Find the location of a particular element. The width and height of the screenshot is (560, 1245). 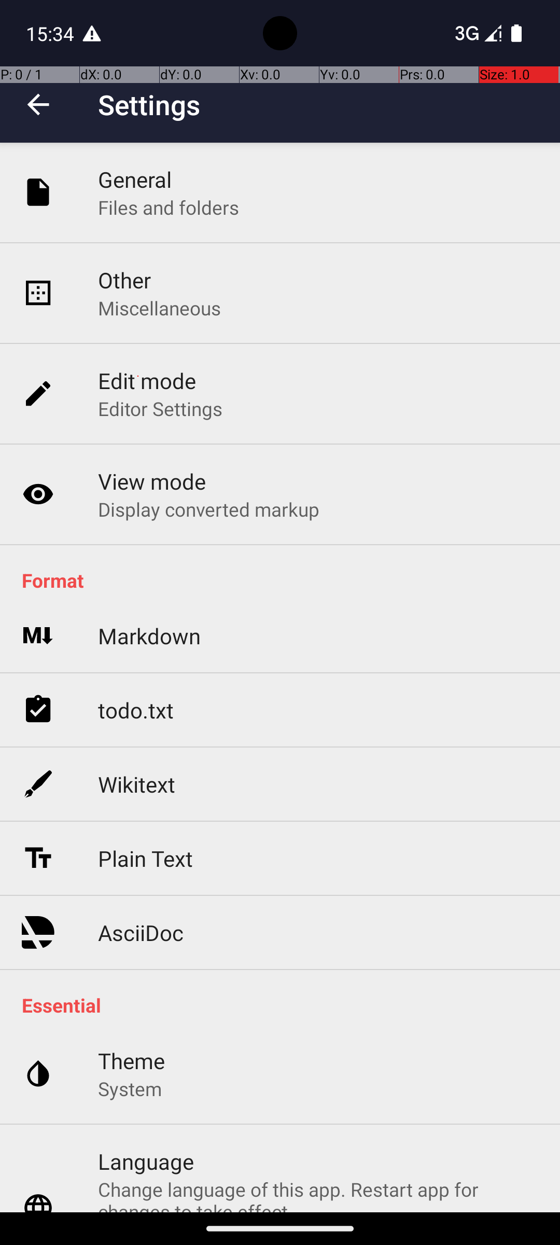

Plain Text is located at coordinates (145, 858).